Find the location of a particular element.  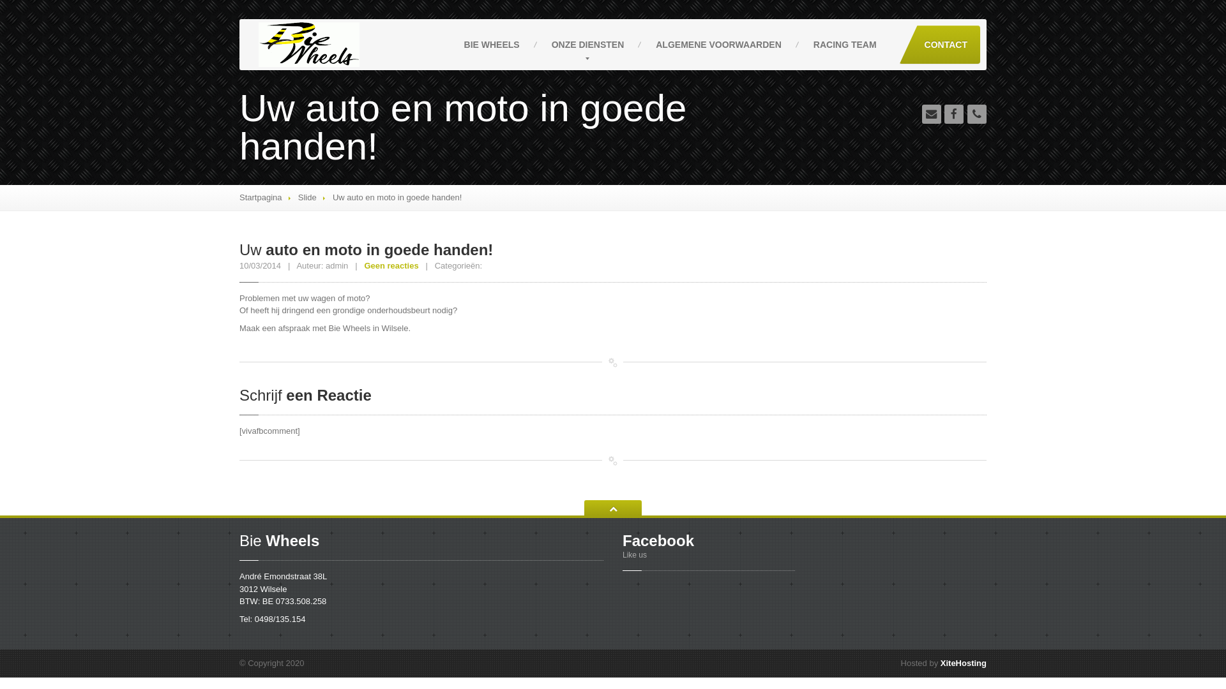

RACING TEAM is located at coordinates (845, 45).